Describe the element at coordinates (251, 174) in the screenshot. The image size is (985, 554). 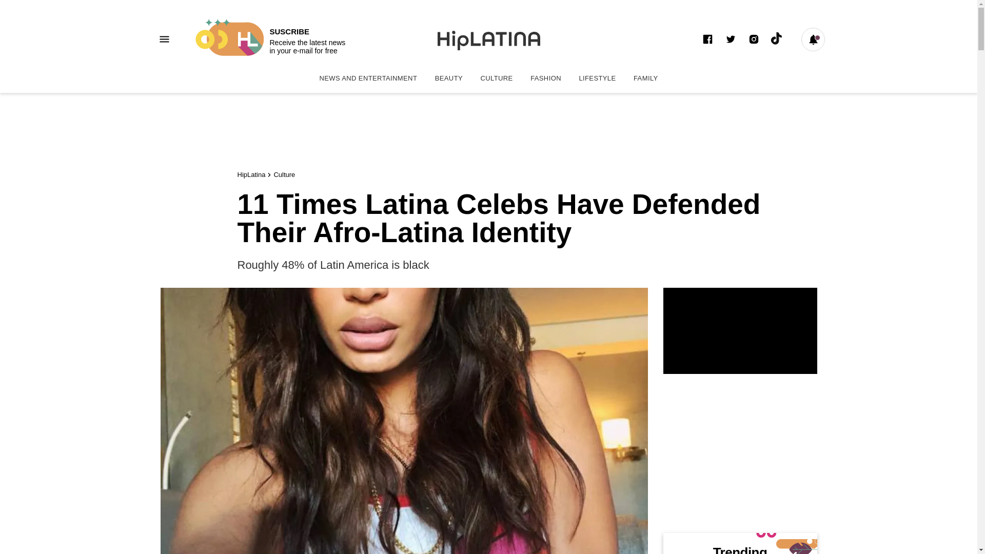
I see `Culture` at that location.